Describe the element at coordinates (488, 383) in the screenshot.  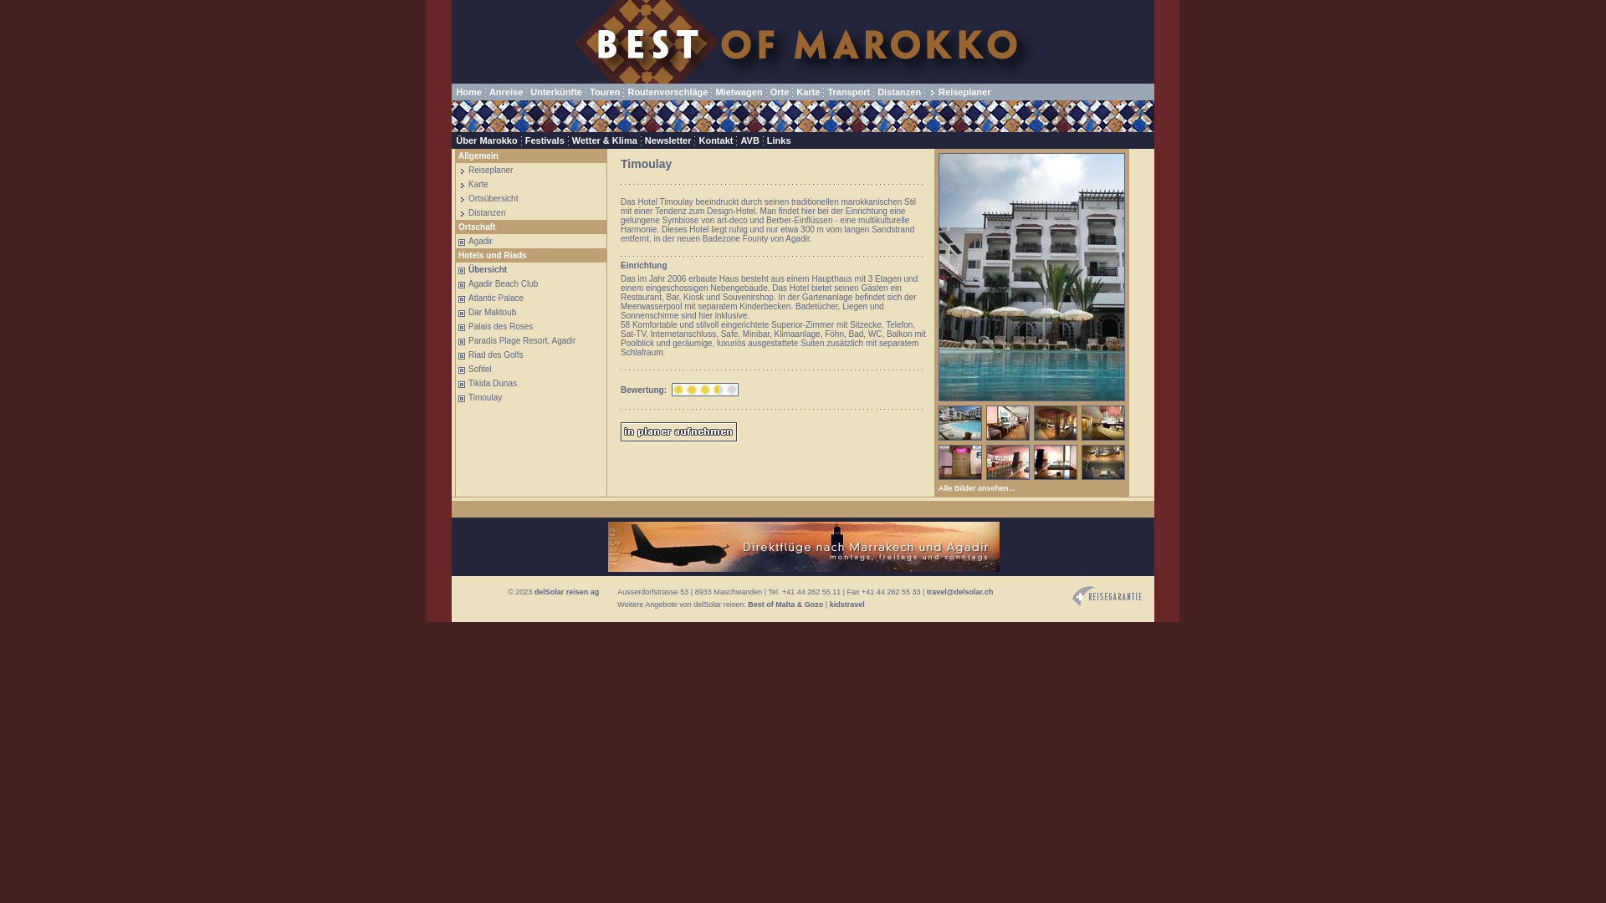
I see `Tikida Dunas` at that location.